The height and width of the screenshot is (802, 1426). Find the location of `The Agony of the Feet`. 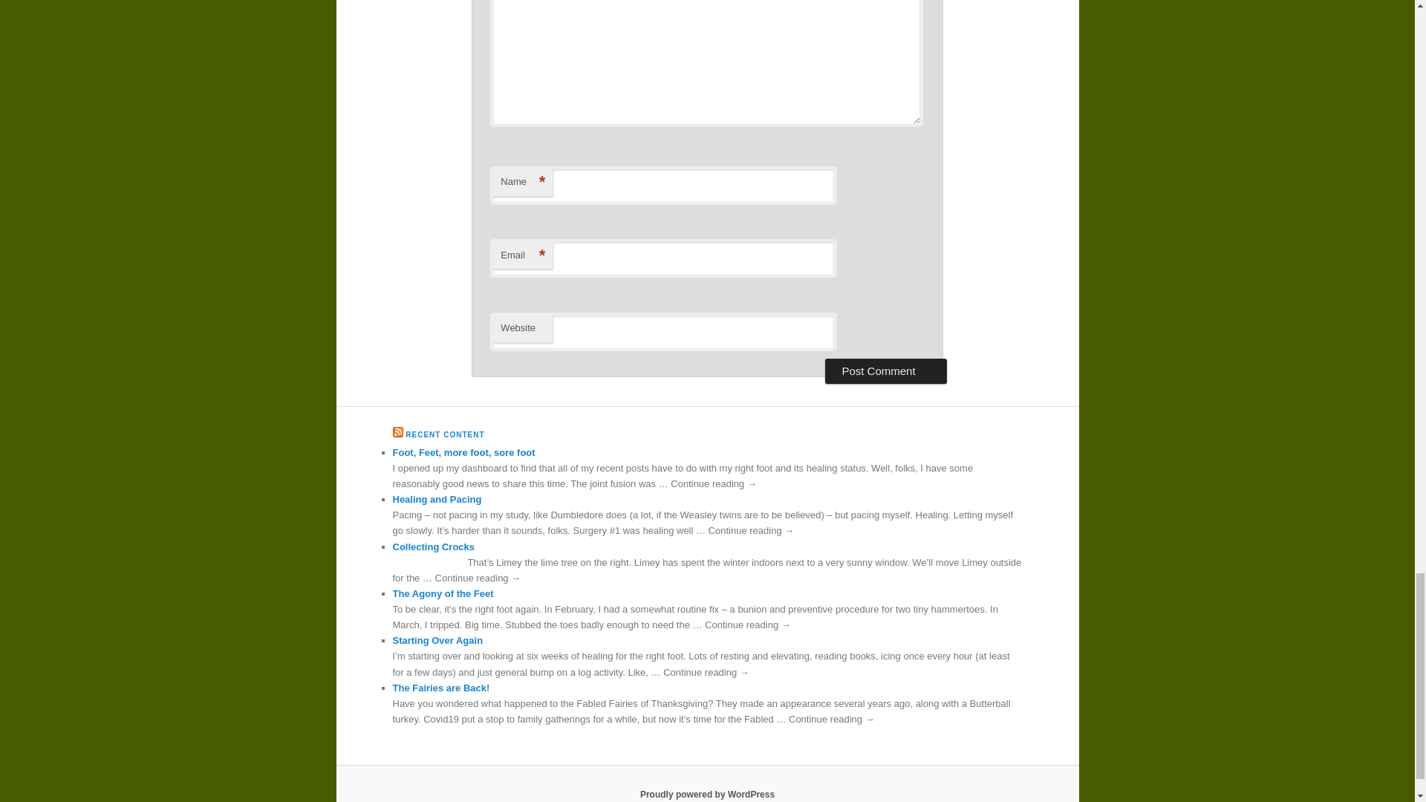

The Agony of the Feet is located at coordinates (443, 593).